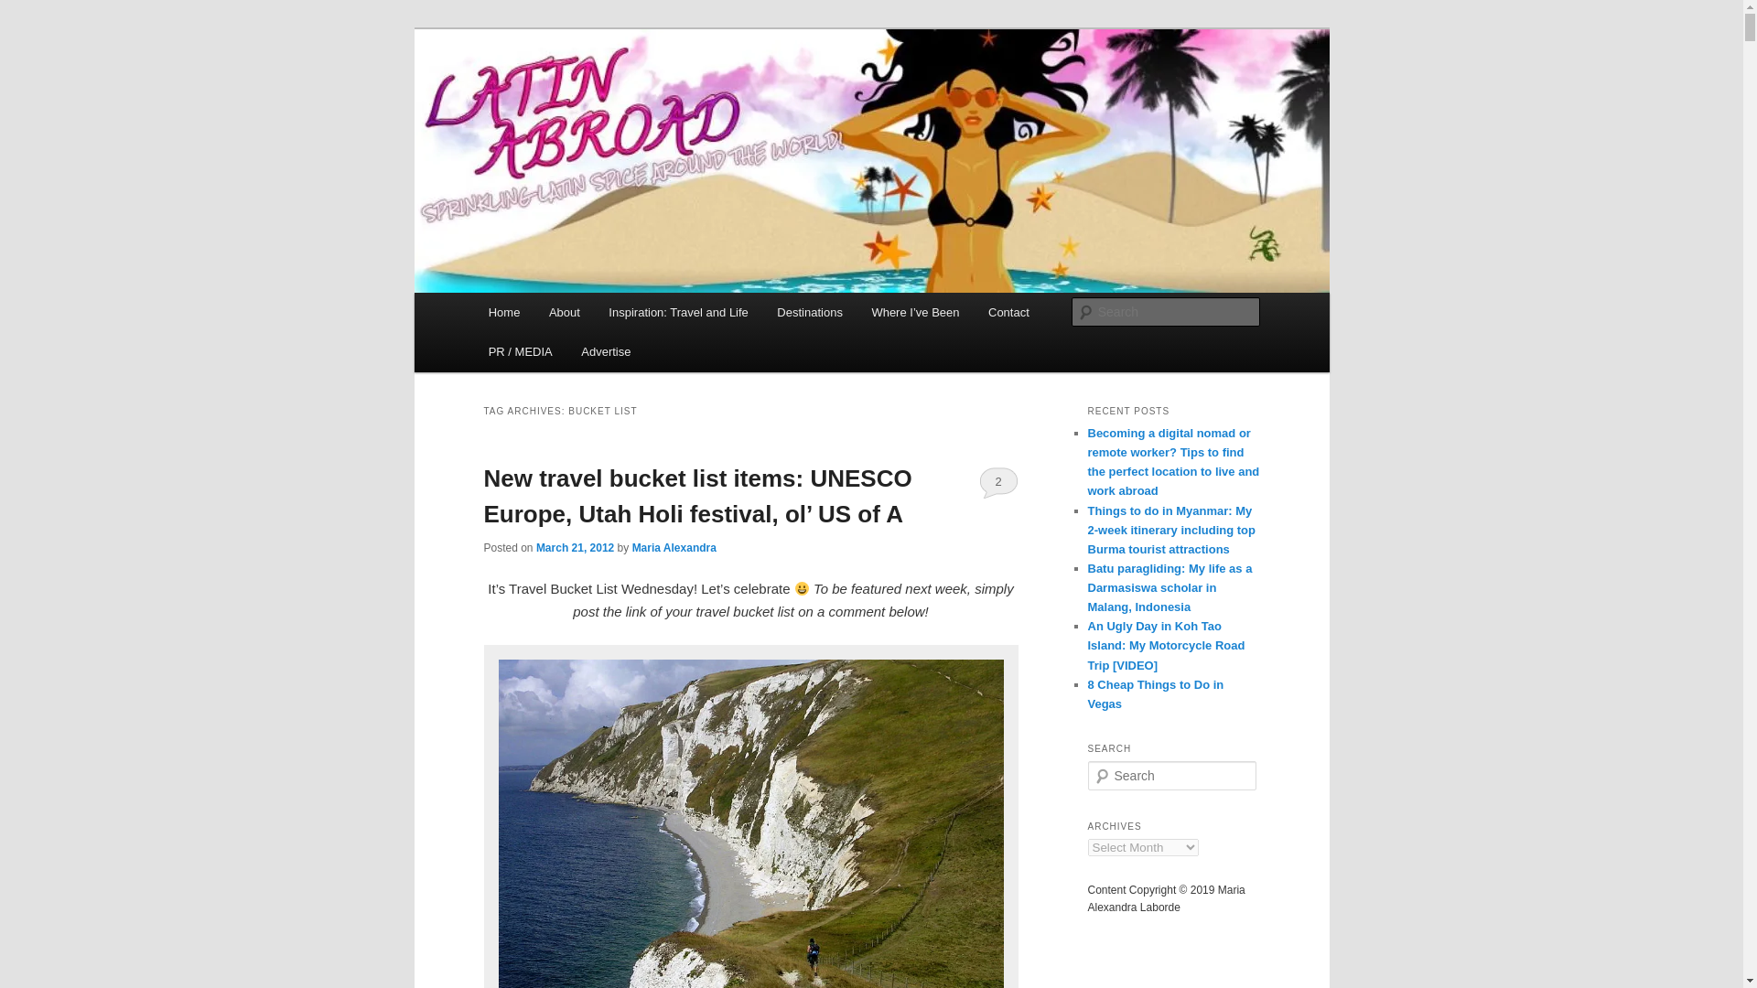 The image size is (1757, 988). Describe the element at coordinates (503, 311) in the screenshot. I see `Home` at that location.